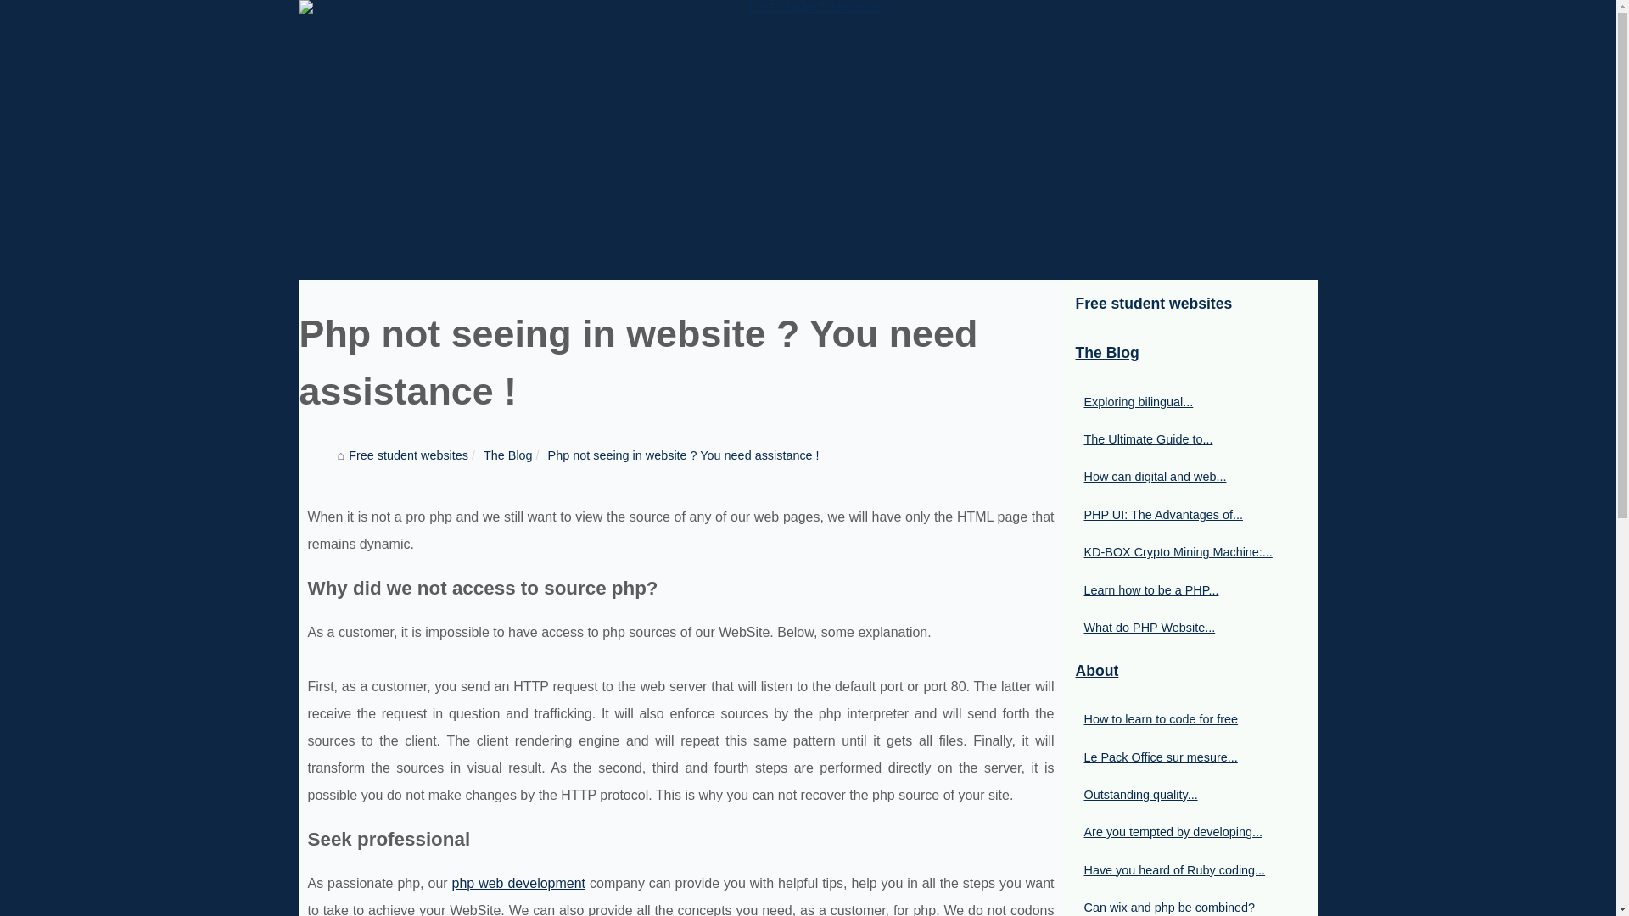  I want to click on The Blog, so click(507, 455).